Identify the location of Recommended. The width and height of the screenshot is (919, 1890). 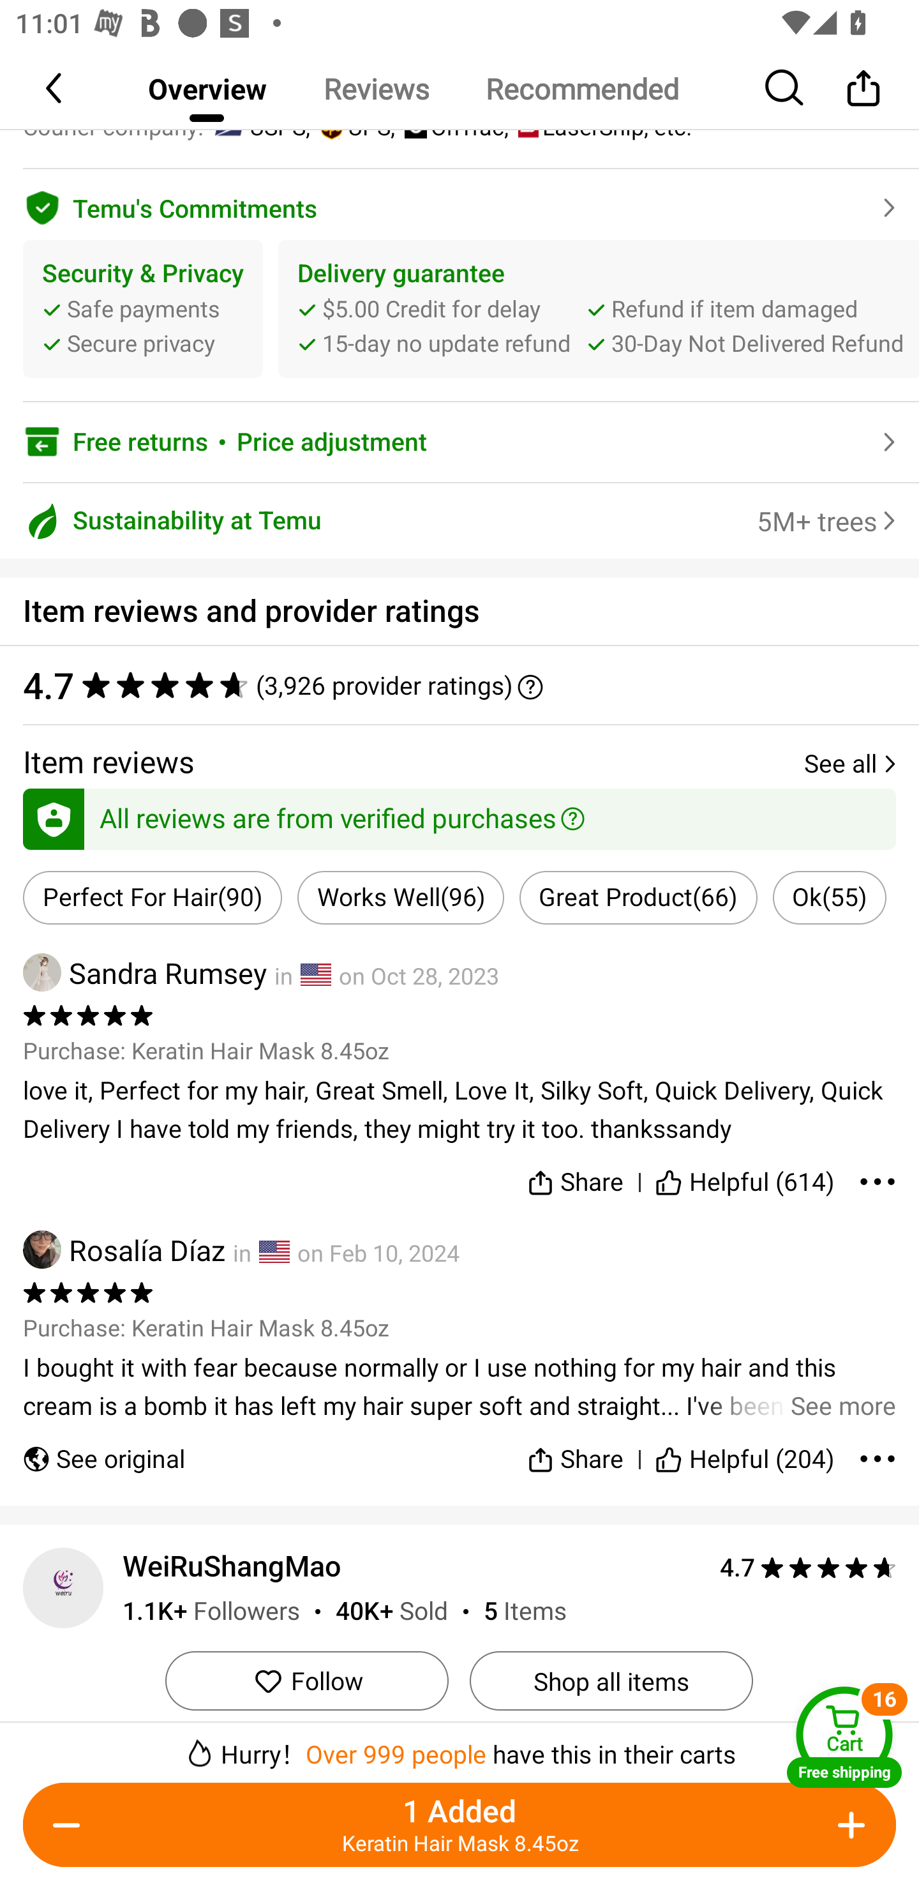
(581, 88).